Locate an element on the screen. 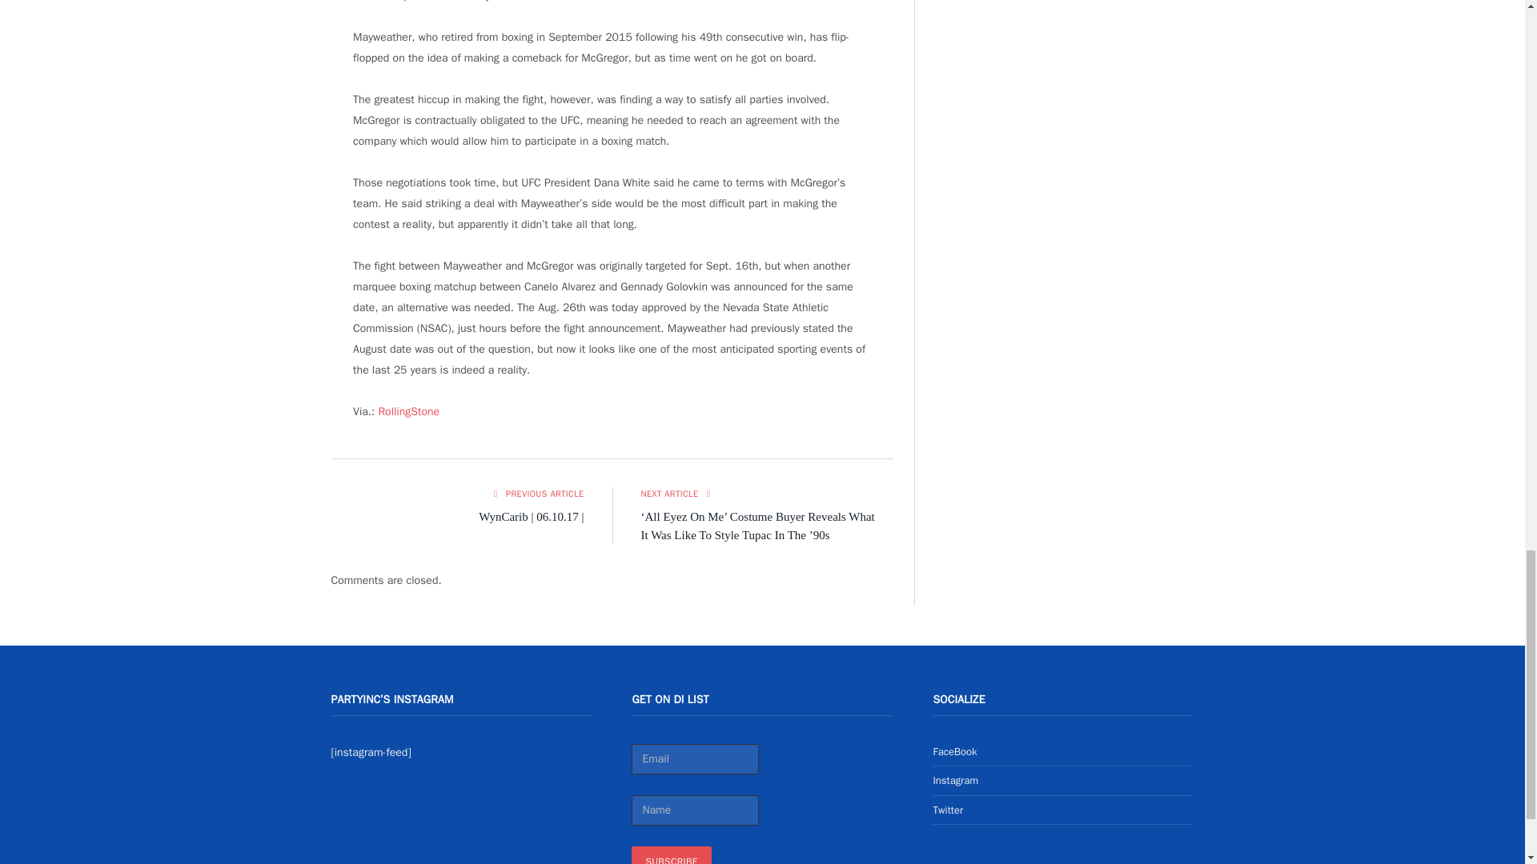  Instagram is located at coordinates (955, 779).